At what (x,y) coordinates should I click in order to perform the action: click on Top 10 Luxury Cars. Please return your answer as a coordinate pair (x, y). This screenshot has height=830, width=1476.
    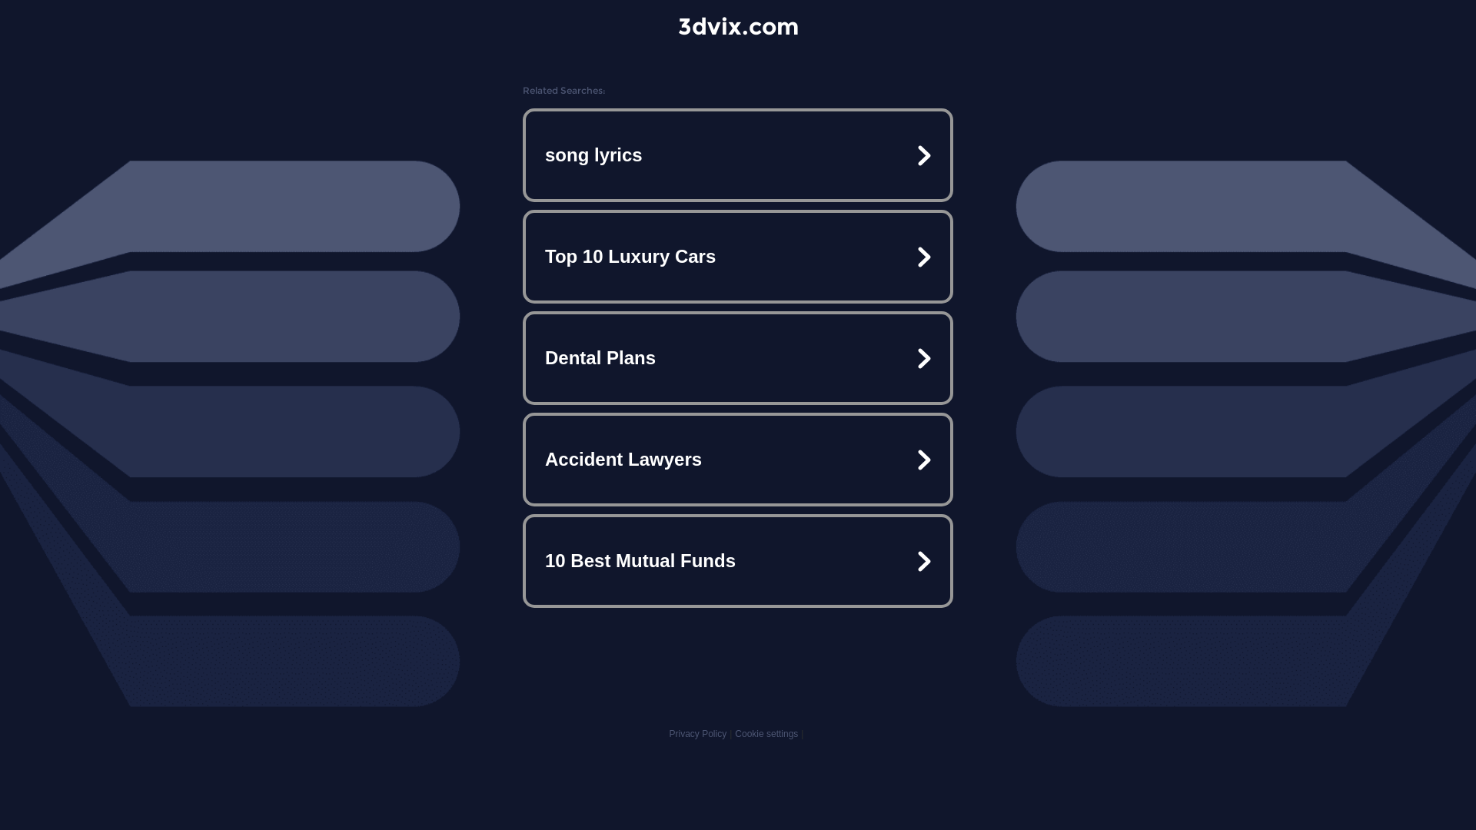
    Looking at the image, I should click on (738, 257).